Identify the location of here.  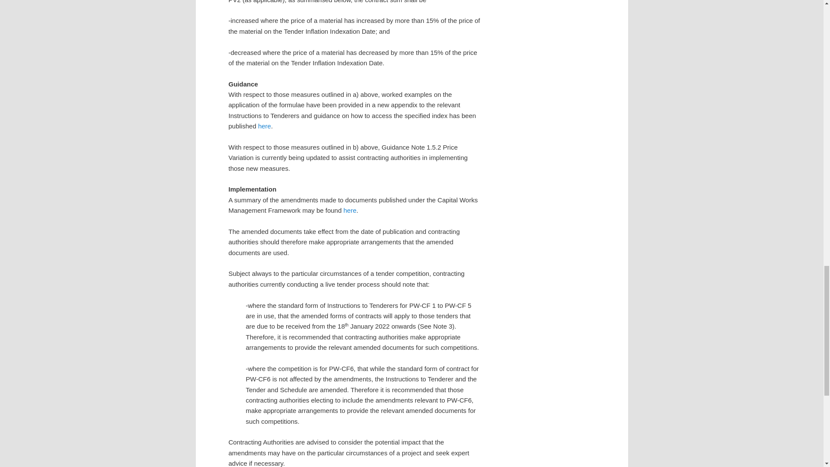
(265, 126).